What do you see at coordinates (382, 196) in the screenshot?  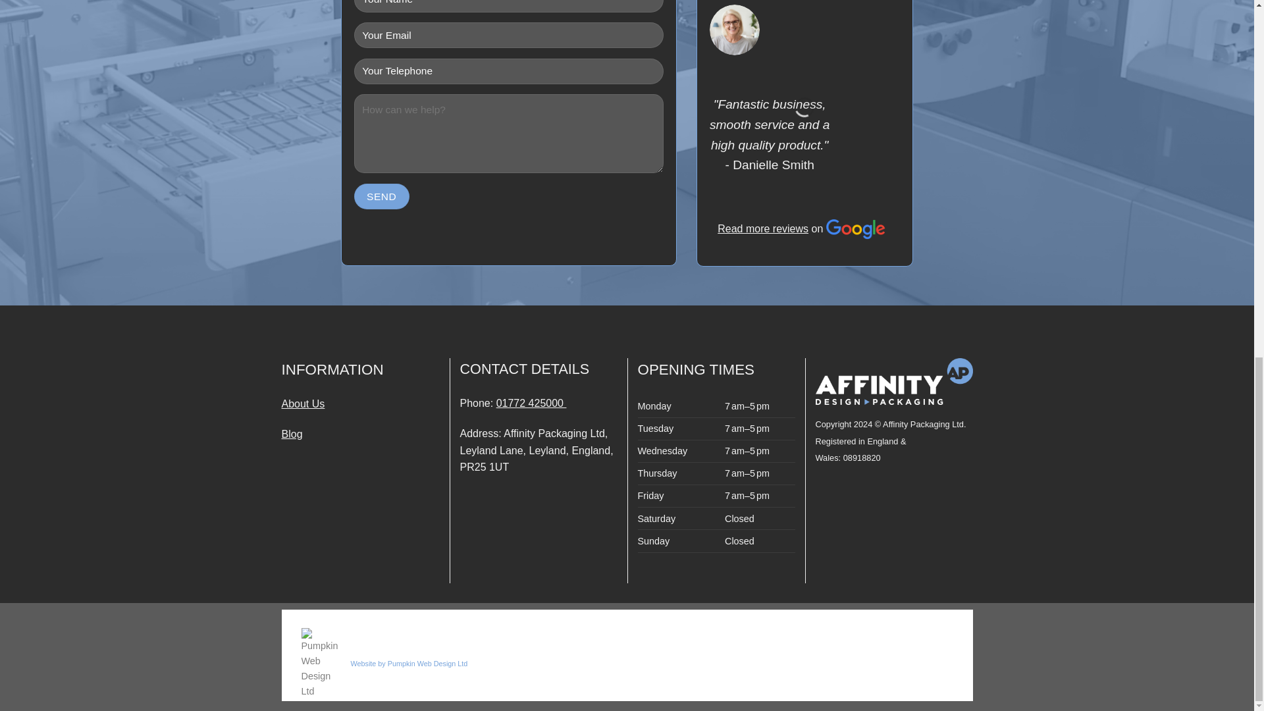 I see `Send` at bounding box center [382, 196].